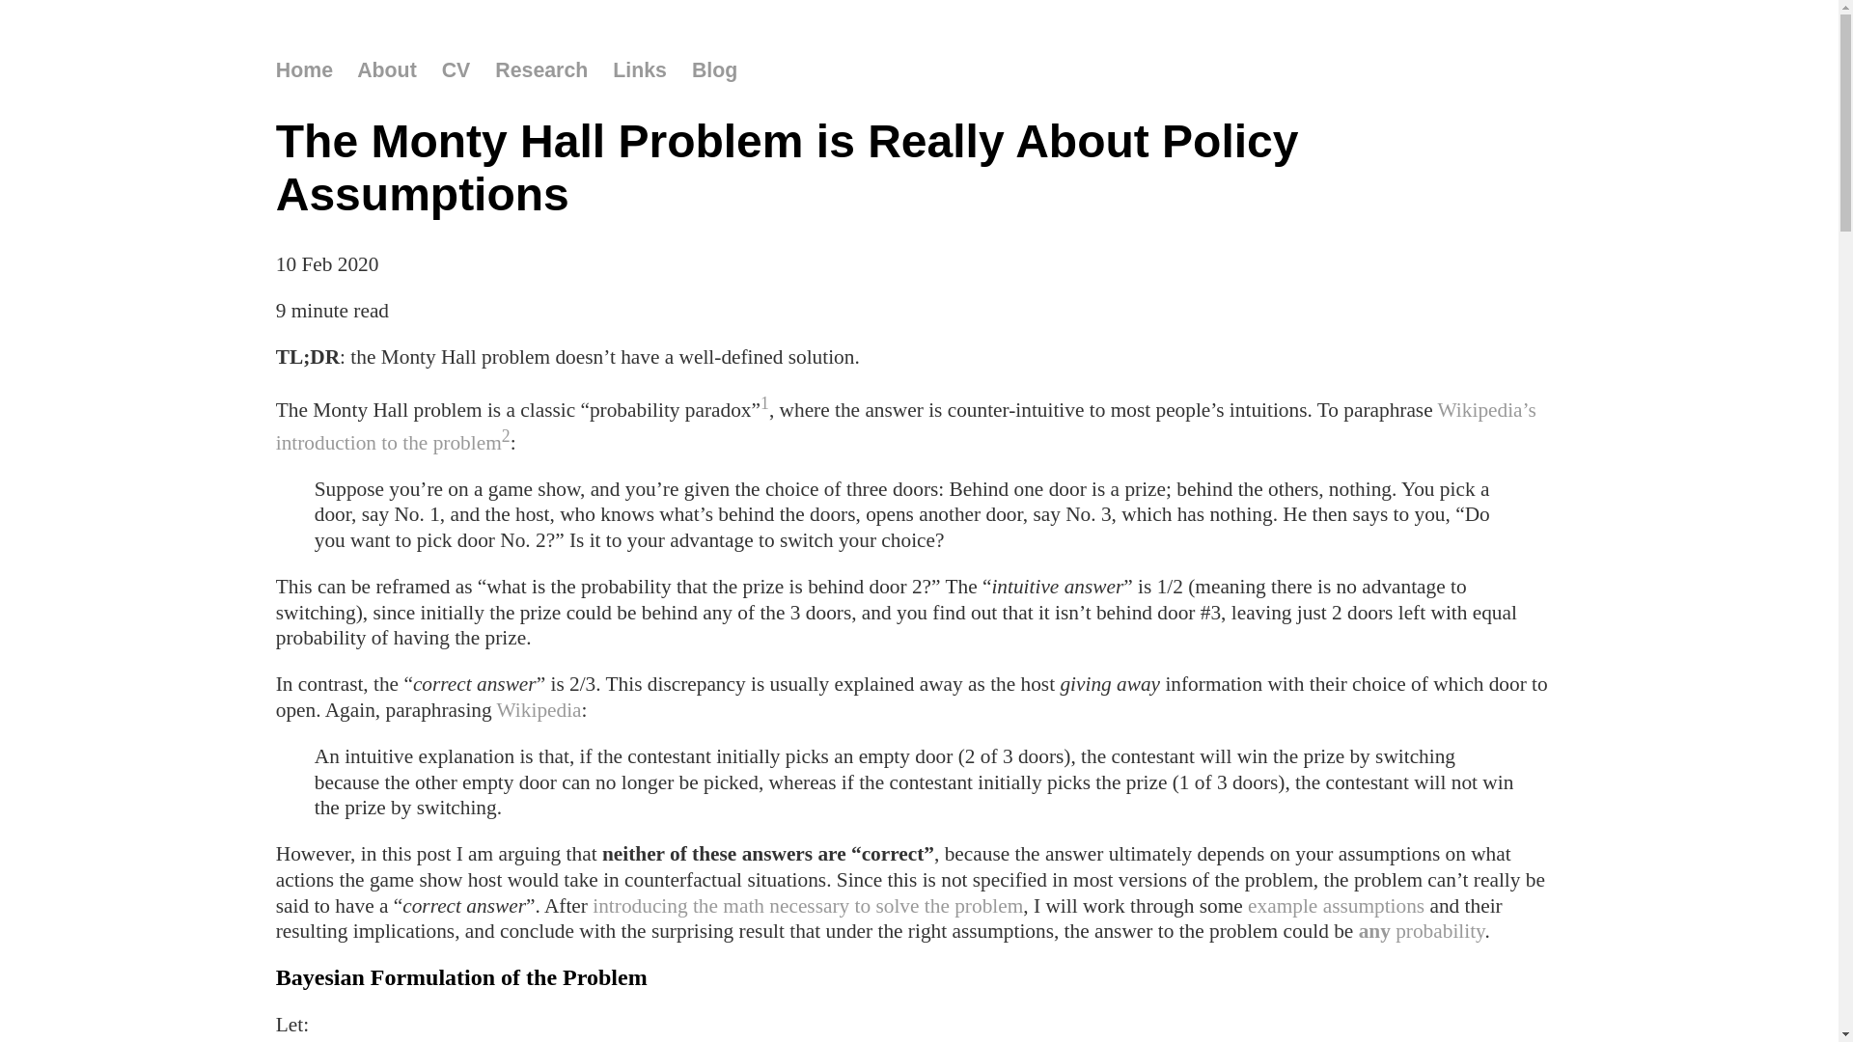 Image resolution: width=1853 pixels, height=1042 pixels. Describe the element at coordinates (387, 70) in the screenshot. I see `About` at that location.